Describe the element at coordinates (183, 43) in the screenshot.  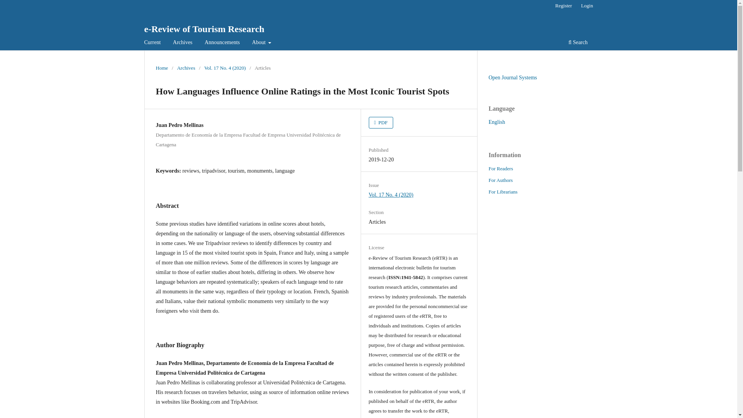
I see `Archives` at that location.